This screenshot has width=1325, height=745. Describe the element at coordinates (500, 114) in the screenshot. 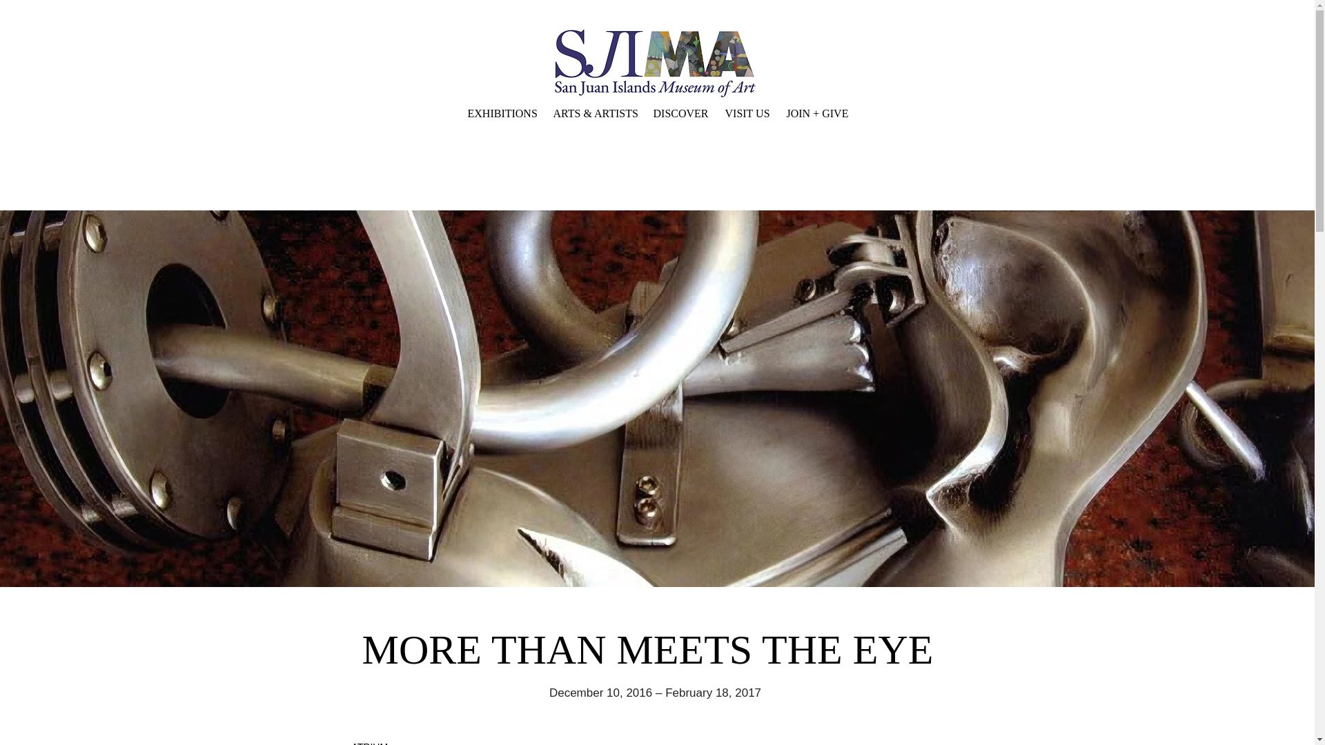

I see `EXHIBITIONS` at that location.